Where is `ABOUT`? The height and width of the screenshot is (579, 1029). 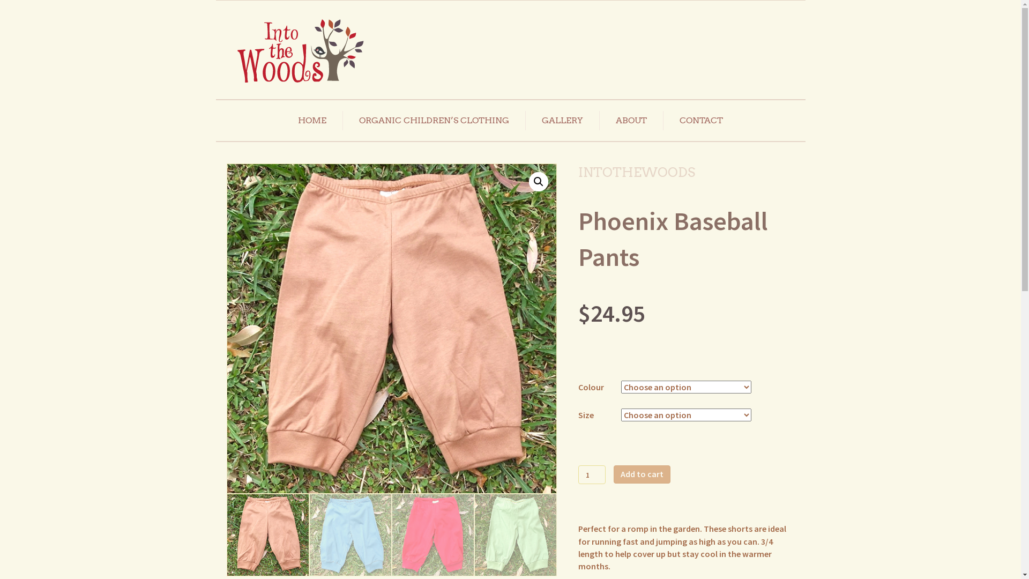
ABOUT is located at coordinates (631, 121).